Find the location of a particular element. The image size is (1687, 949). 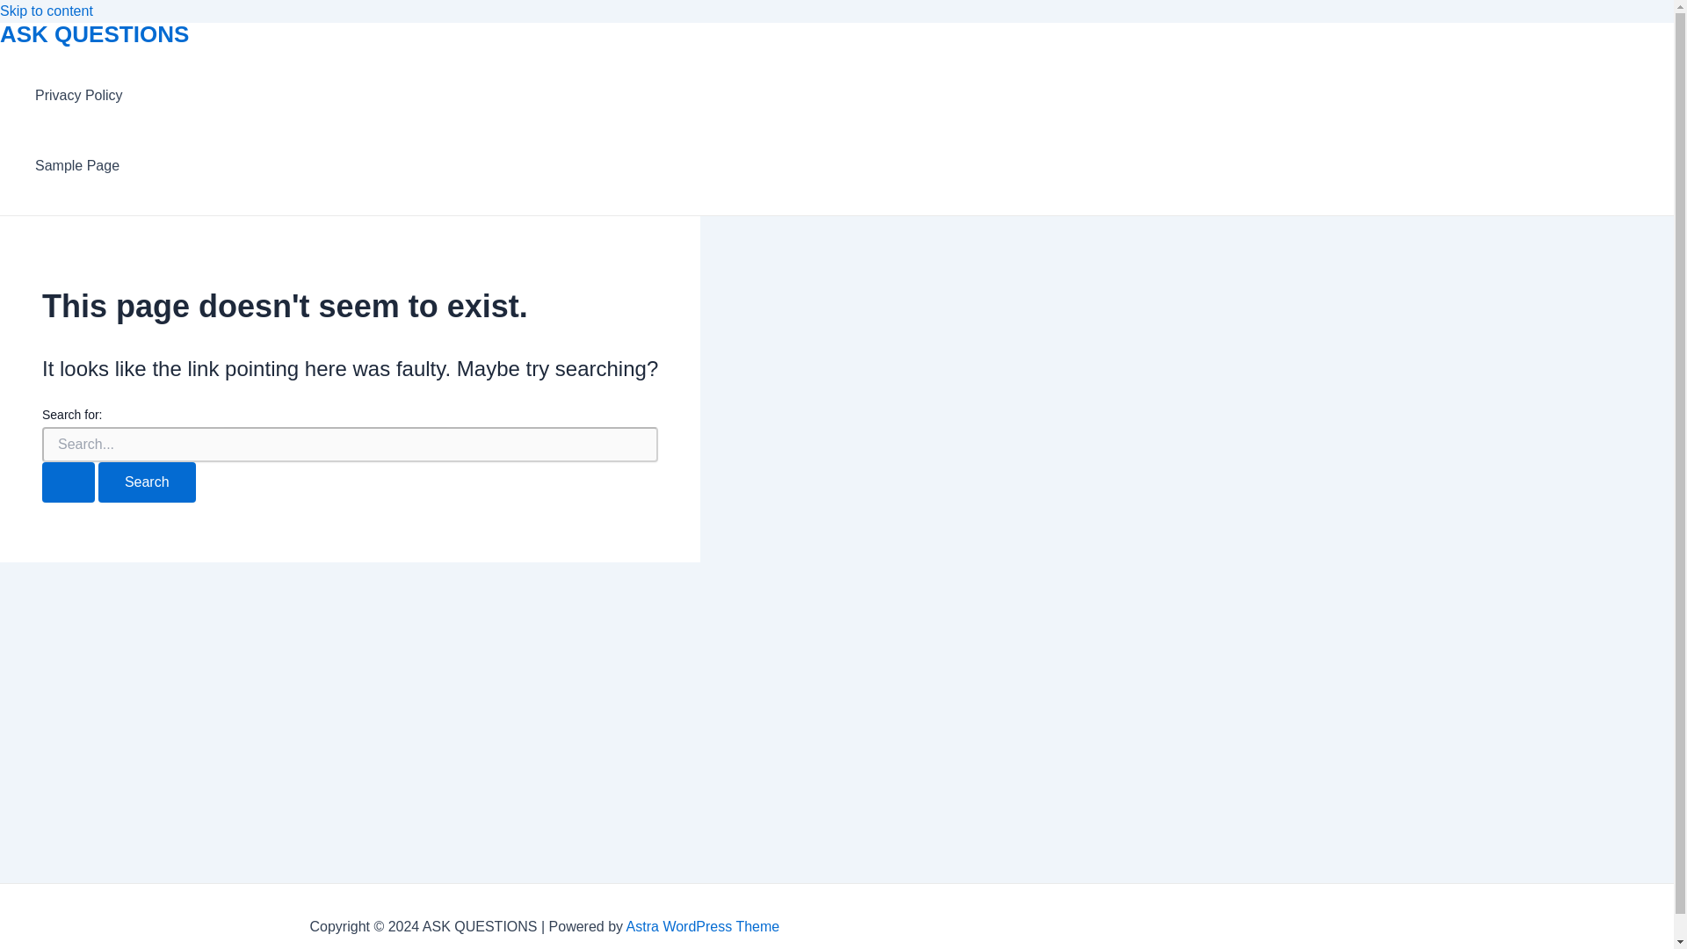

Search is located at coordinates (146, 482).